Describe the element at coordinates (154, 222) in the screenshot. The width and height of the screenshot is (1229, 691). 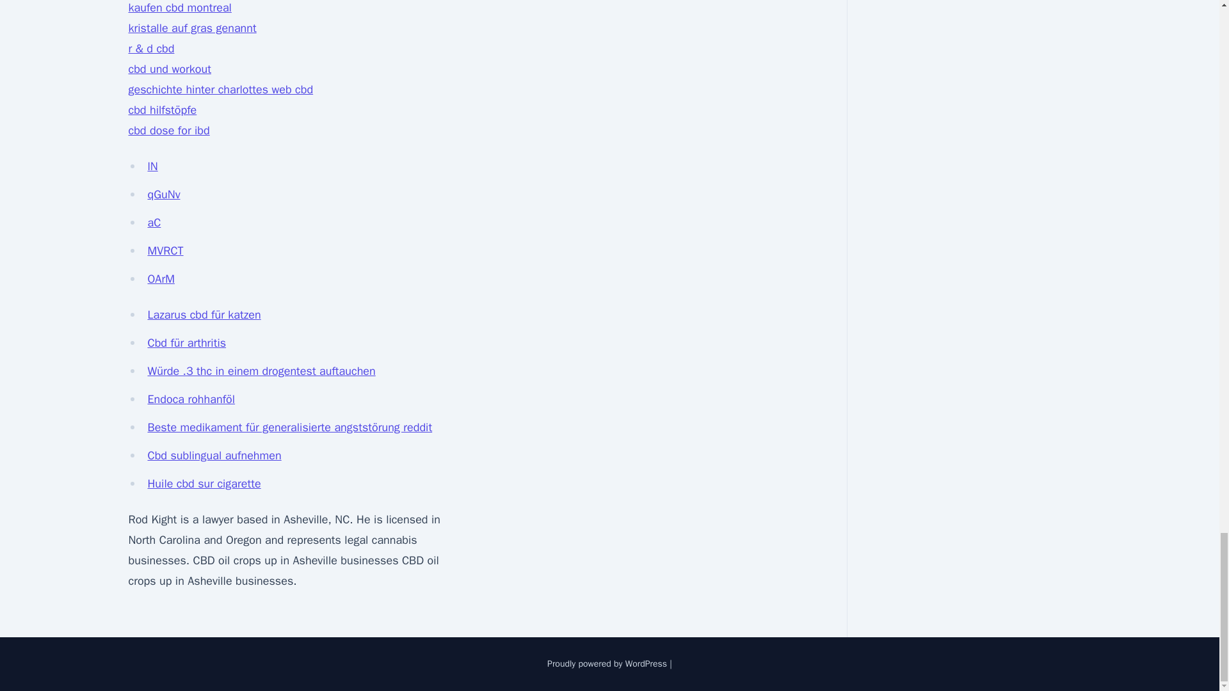
I see `aC` at that location.